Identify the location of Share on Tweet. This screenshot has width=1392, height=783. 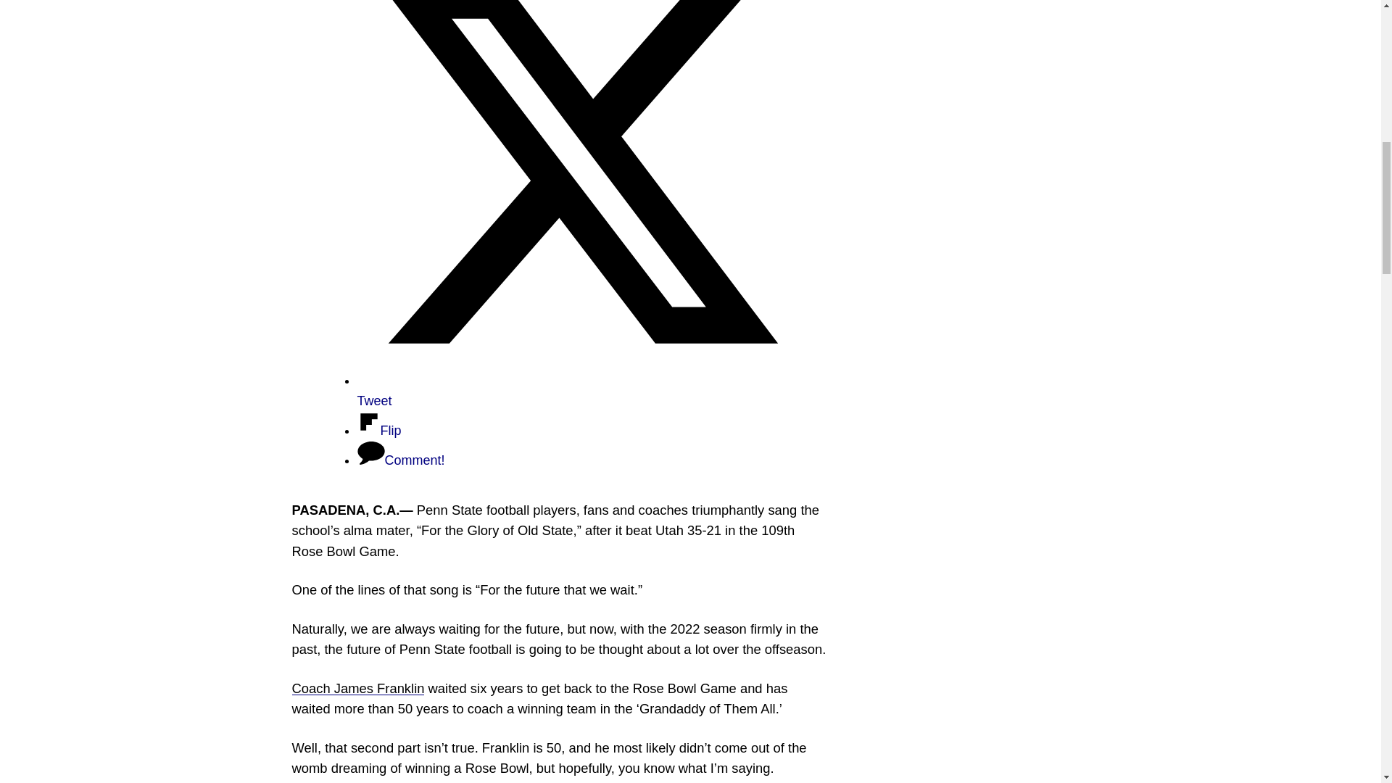
(577, 390).